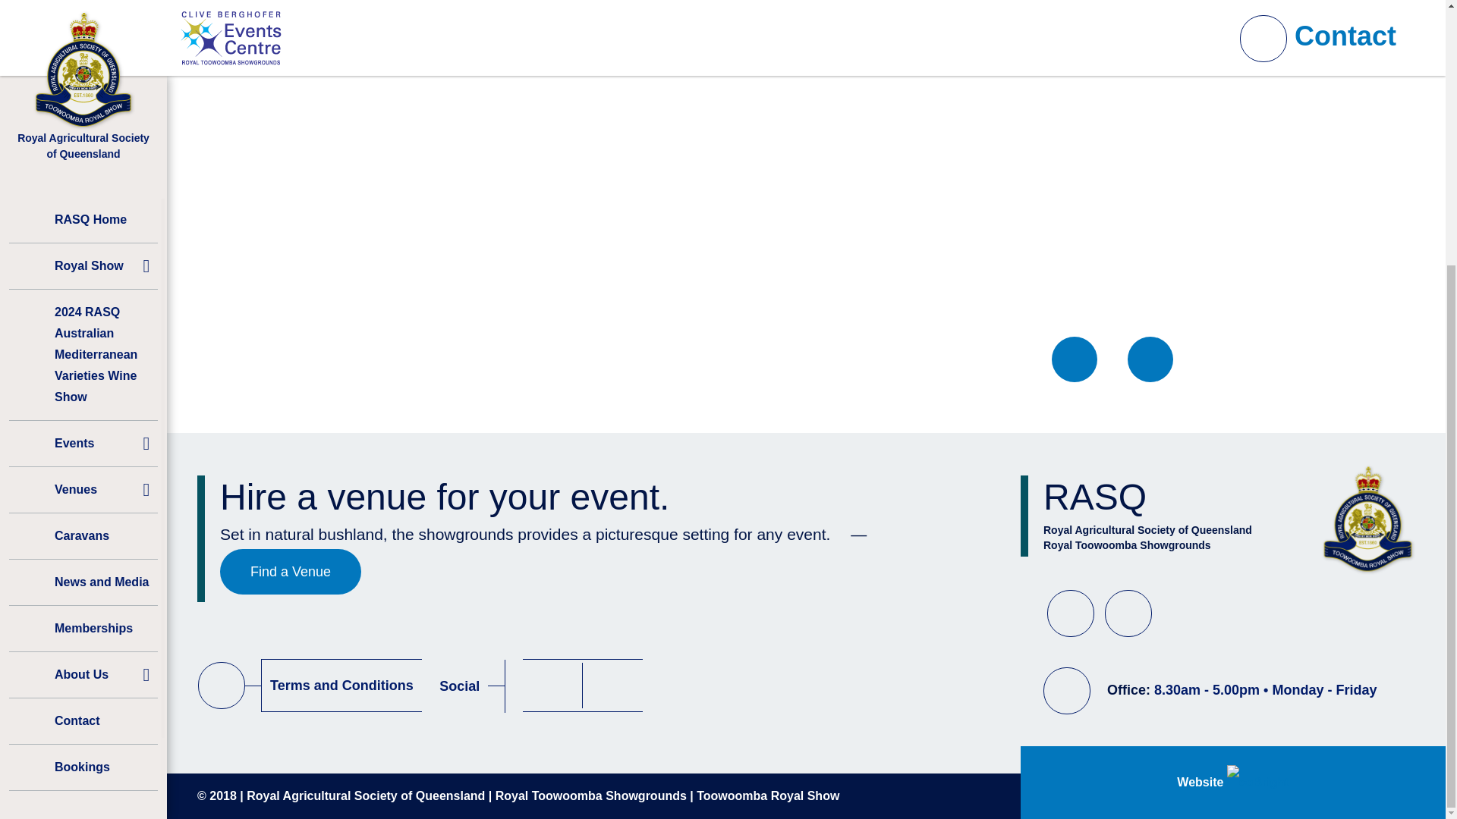  Describe the element at coordinates (83, 291) in the screenshot. I see `About Us` at that location.